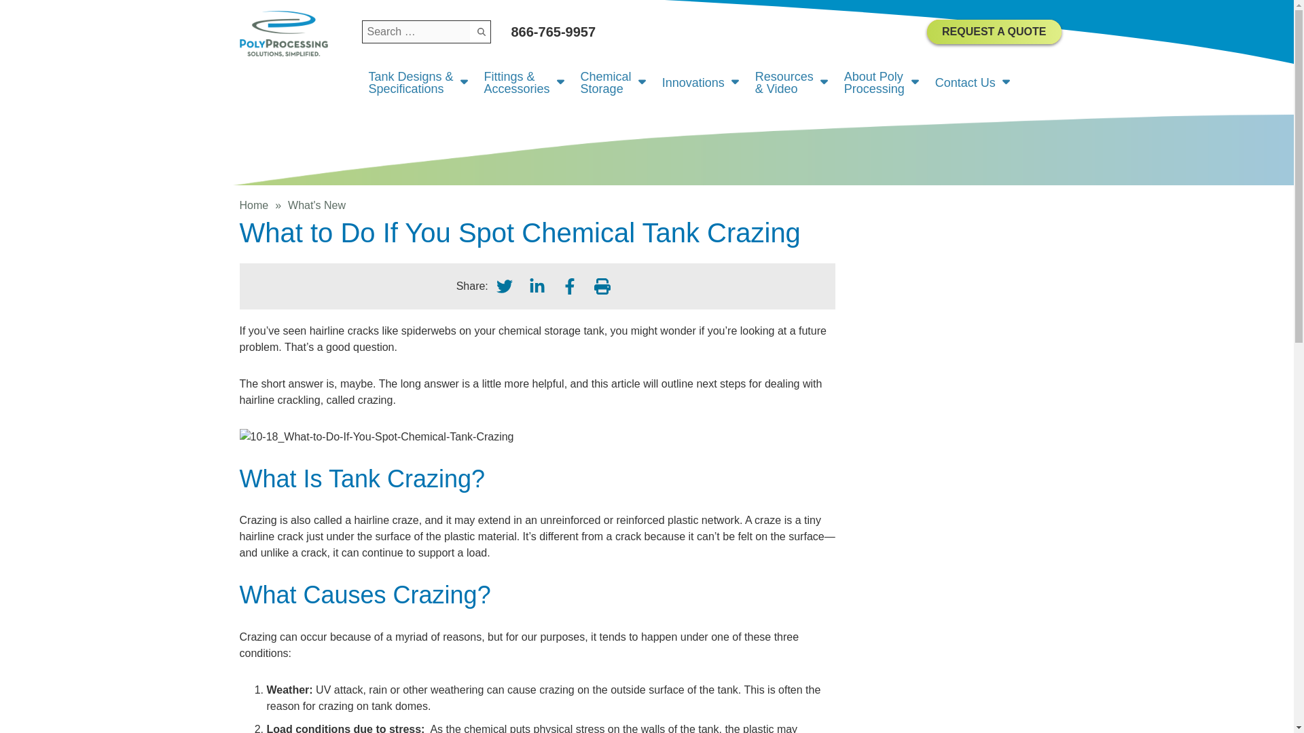 This screenshot has width=1304, height=733. I want to click on Share This Post on Twitter, so click(614, 83).